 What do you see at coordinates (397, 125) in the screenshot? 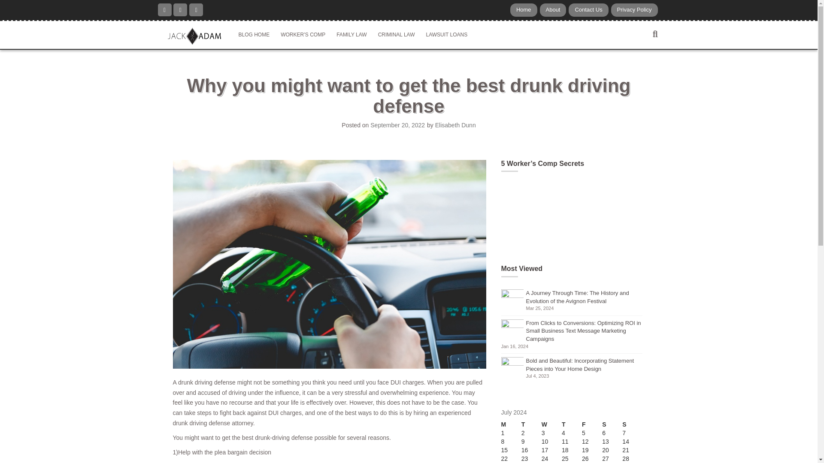
I see `September 20, 2022` at bounding box center [397, 125].